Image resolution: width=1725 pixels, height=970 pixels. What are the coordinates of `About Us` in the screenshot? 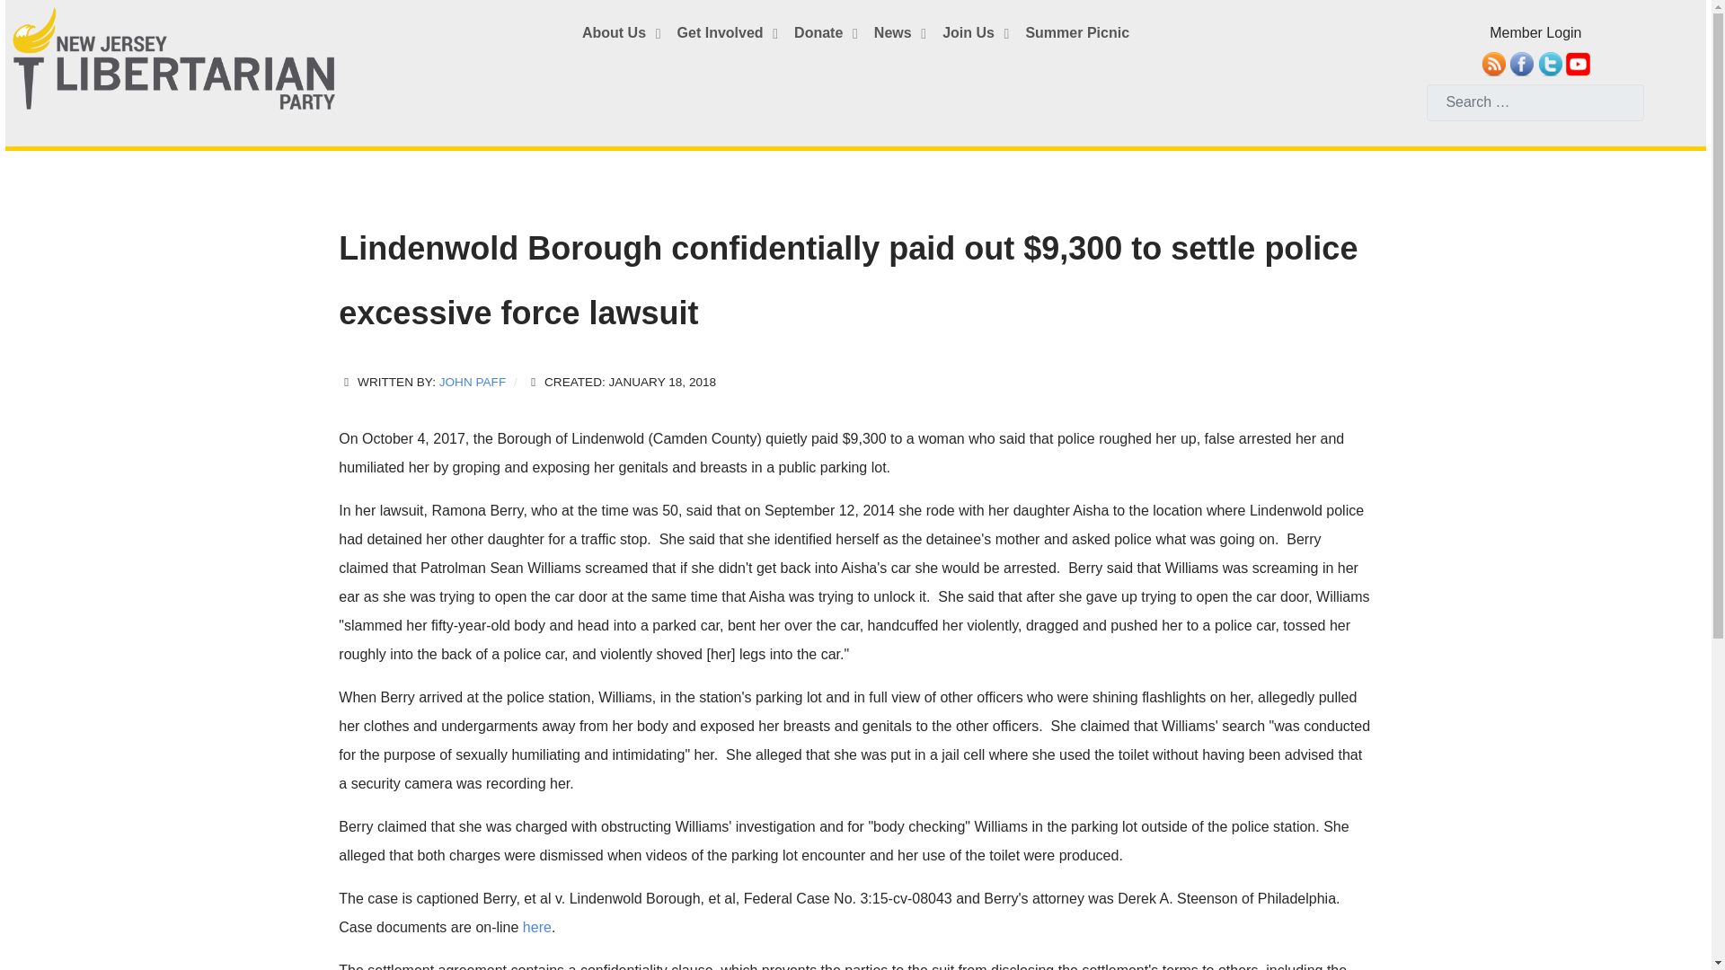 It's located at (624, 34).